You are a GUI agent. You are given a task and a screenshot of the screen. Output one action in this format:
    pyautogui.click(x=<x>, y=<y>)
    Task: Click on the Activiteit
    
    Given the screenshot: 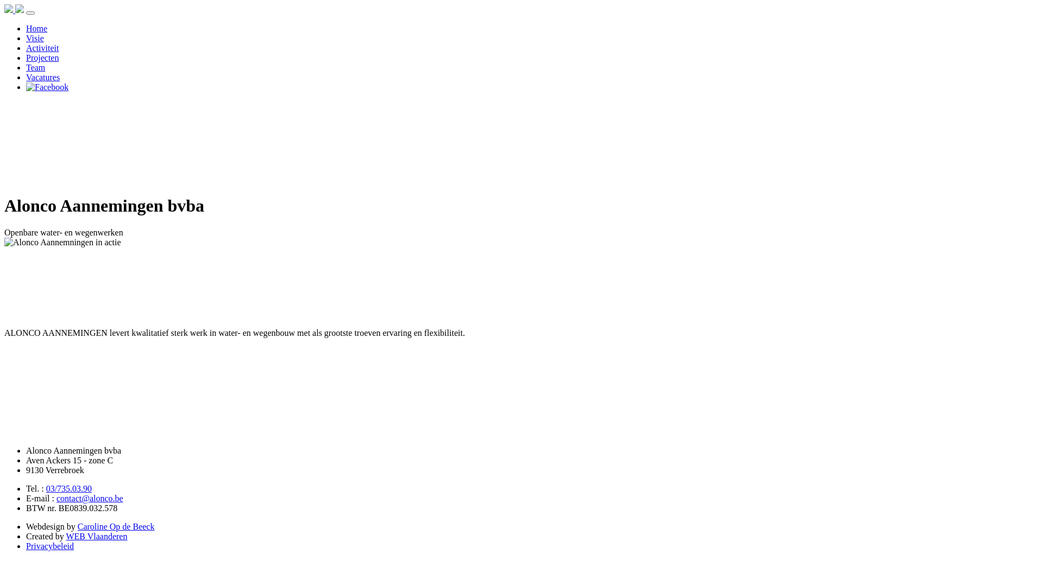 What is the action you would take?
    pyautogui.click(x=42, y=48)
    